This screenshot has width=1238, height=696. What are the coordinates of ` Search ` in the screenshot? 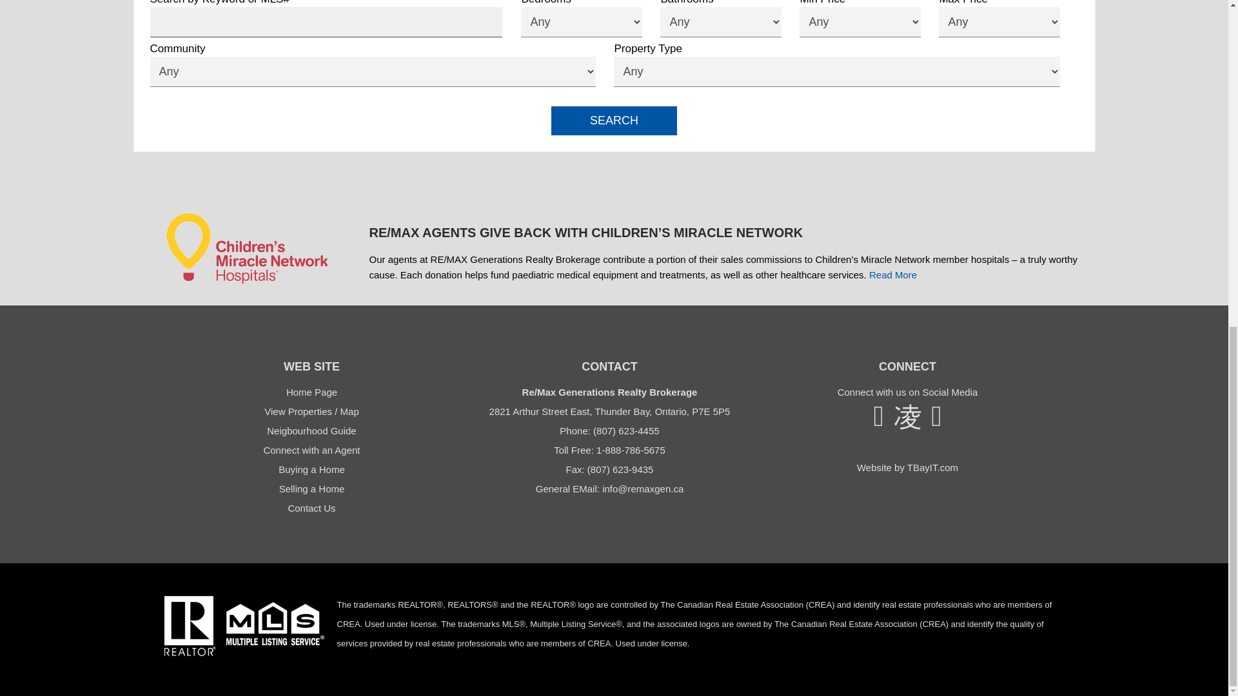 It's located at (614, 121).